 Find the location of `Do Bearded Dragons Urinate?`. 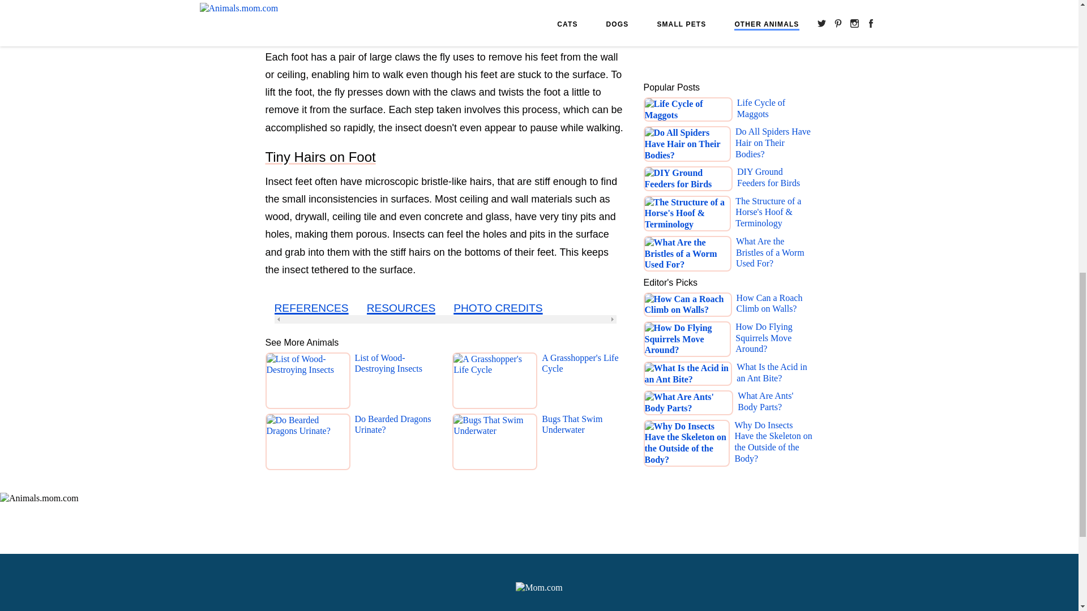

Do Bearded Dragons Urinate? is located at coordinates (396, 444).